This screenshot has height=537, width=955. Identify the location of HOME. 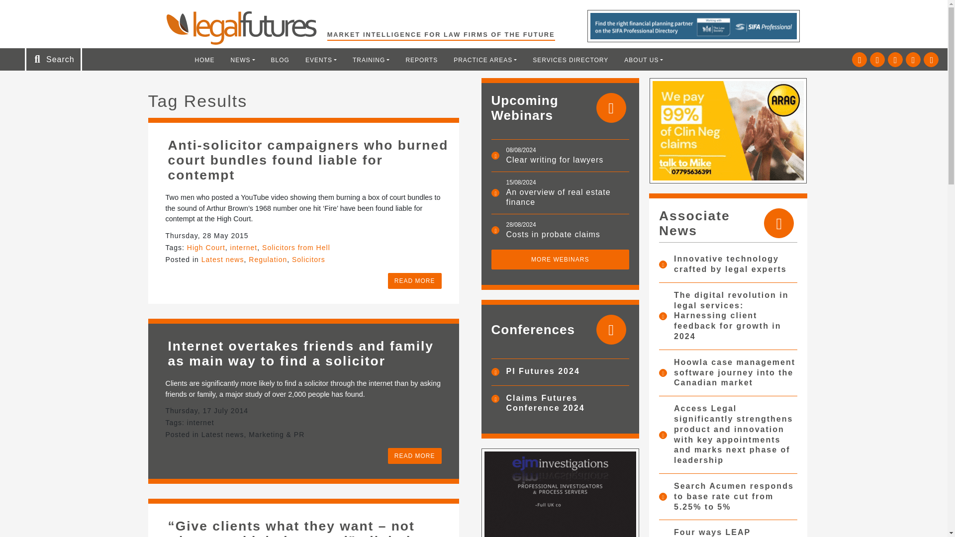
(205, 60).